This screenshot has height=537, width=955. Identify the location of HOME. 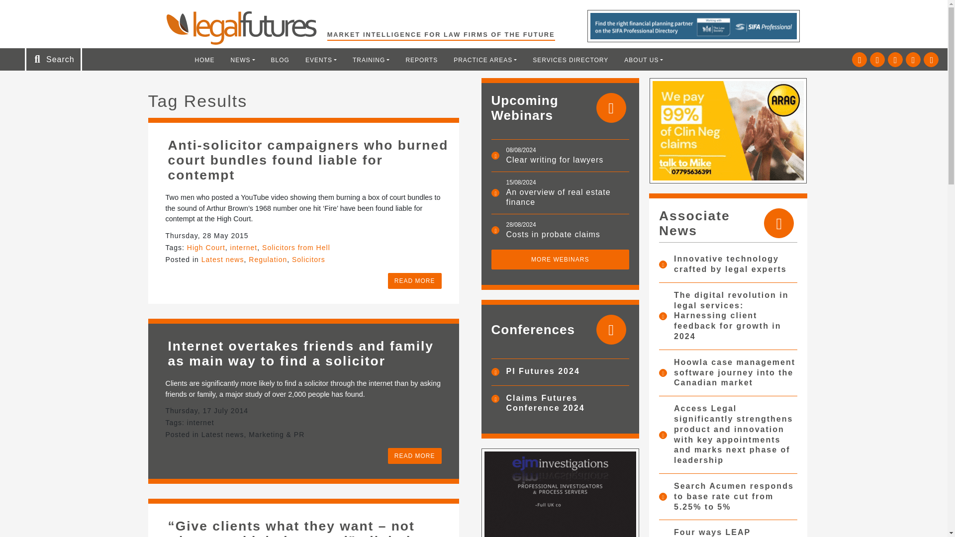
(205, 60).